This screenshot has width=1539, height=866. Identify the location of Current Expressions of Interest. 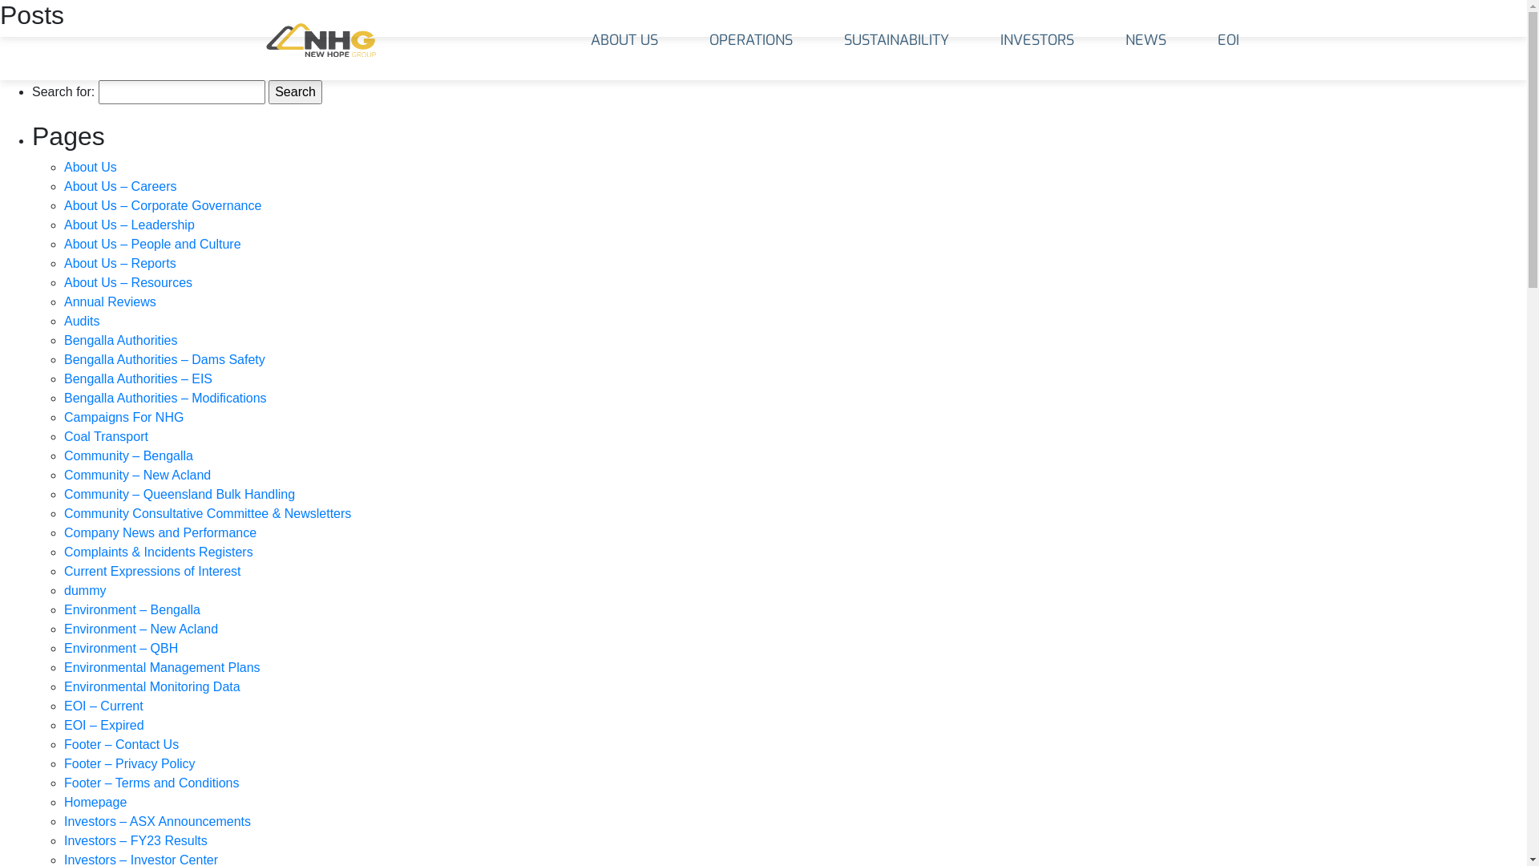
(152, 571).